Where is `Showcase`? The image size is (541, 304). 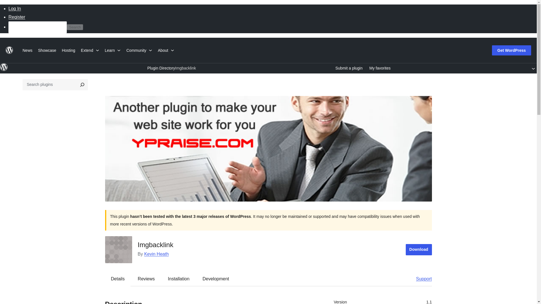 Showcase is located at coordinates (47, 50).